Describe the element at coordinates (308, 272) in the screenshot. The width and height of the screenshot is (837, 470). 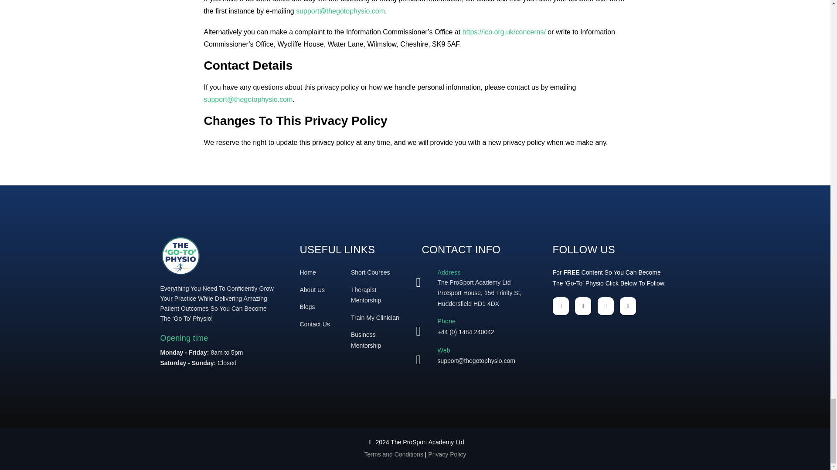
I see `Home` at that location.